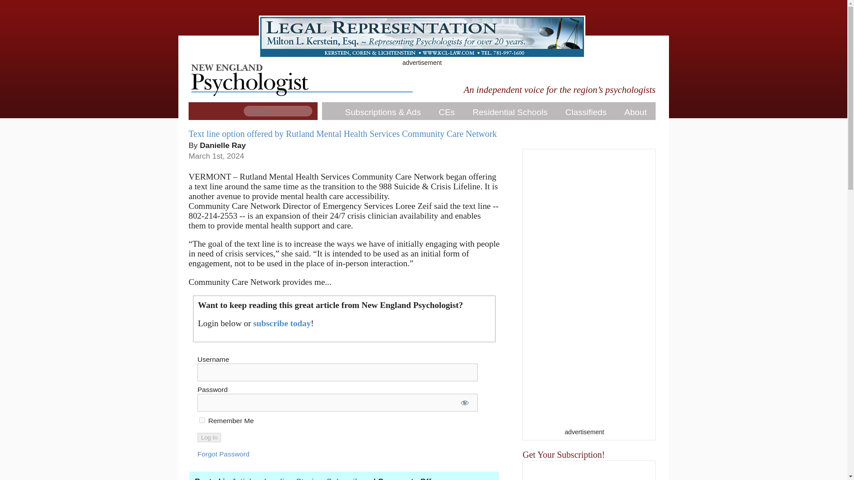 This screenshot has height=480, width=854. What do you see at coordinates (202, 420) in the screenshot?
I see `forever` at bounding box center [202, 420].